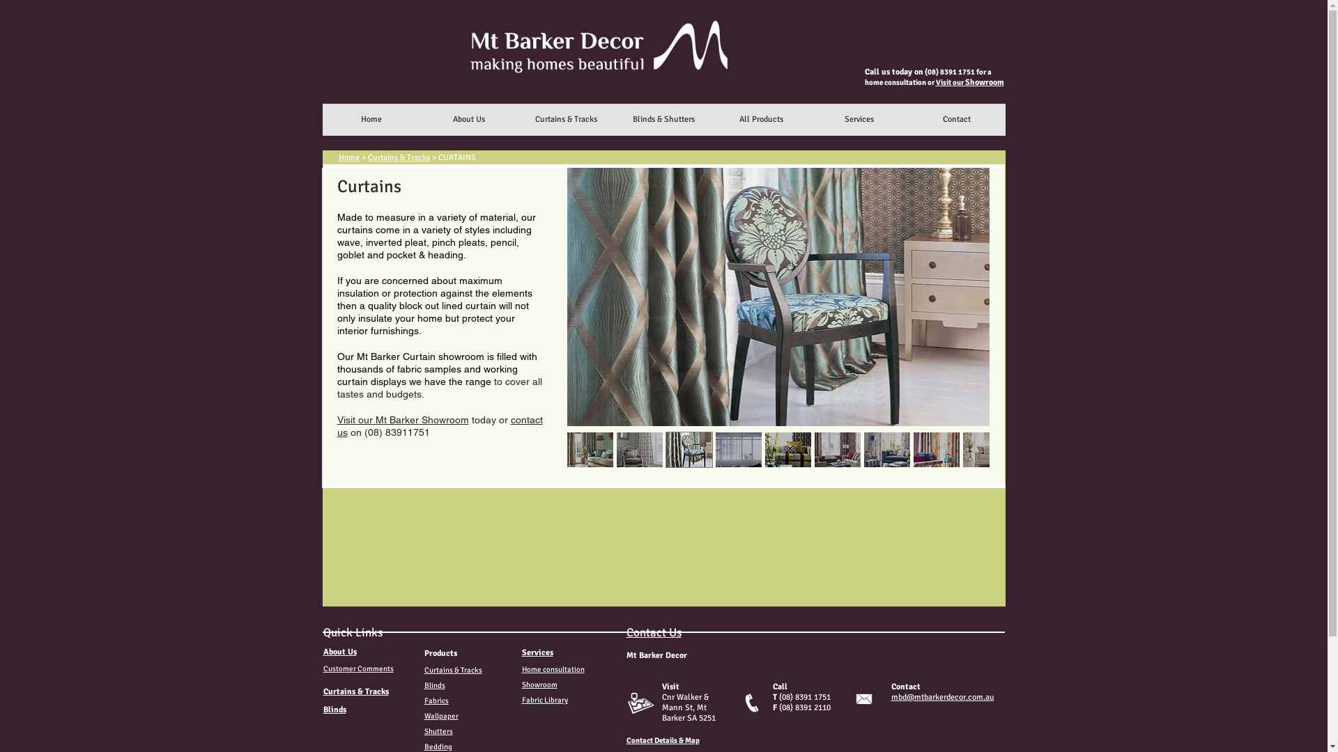  What do you see at coordinates (969, 82) in the screenshot?
I see `Visit our Showroom` at bounding box center [969, 82].